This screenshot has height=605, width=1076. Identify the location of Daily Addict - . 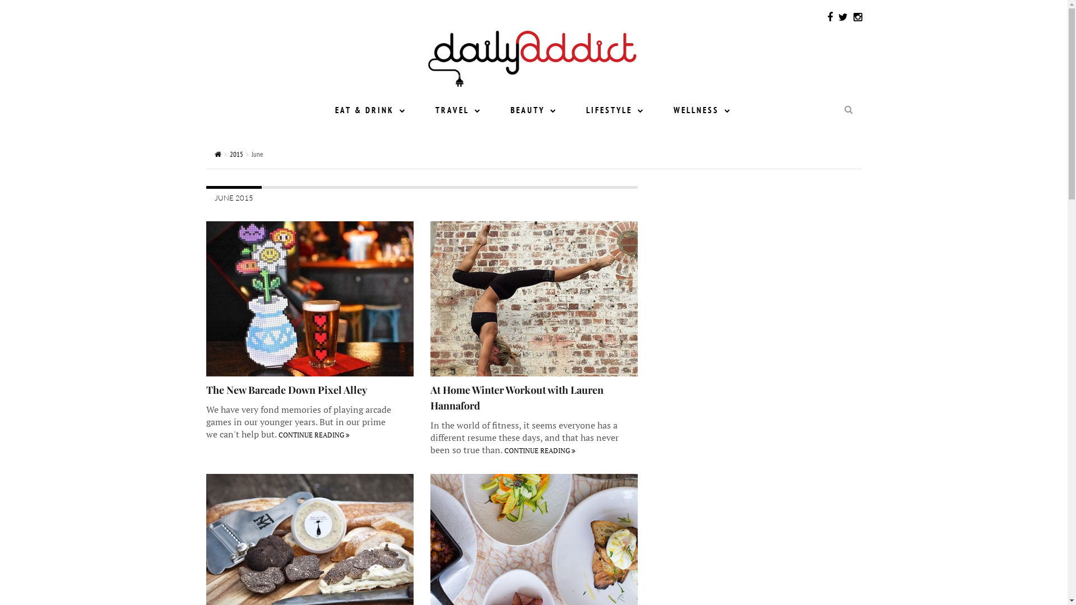
(532, 55).